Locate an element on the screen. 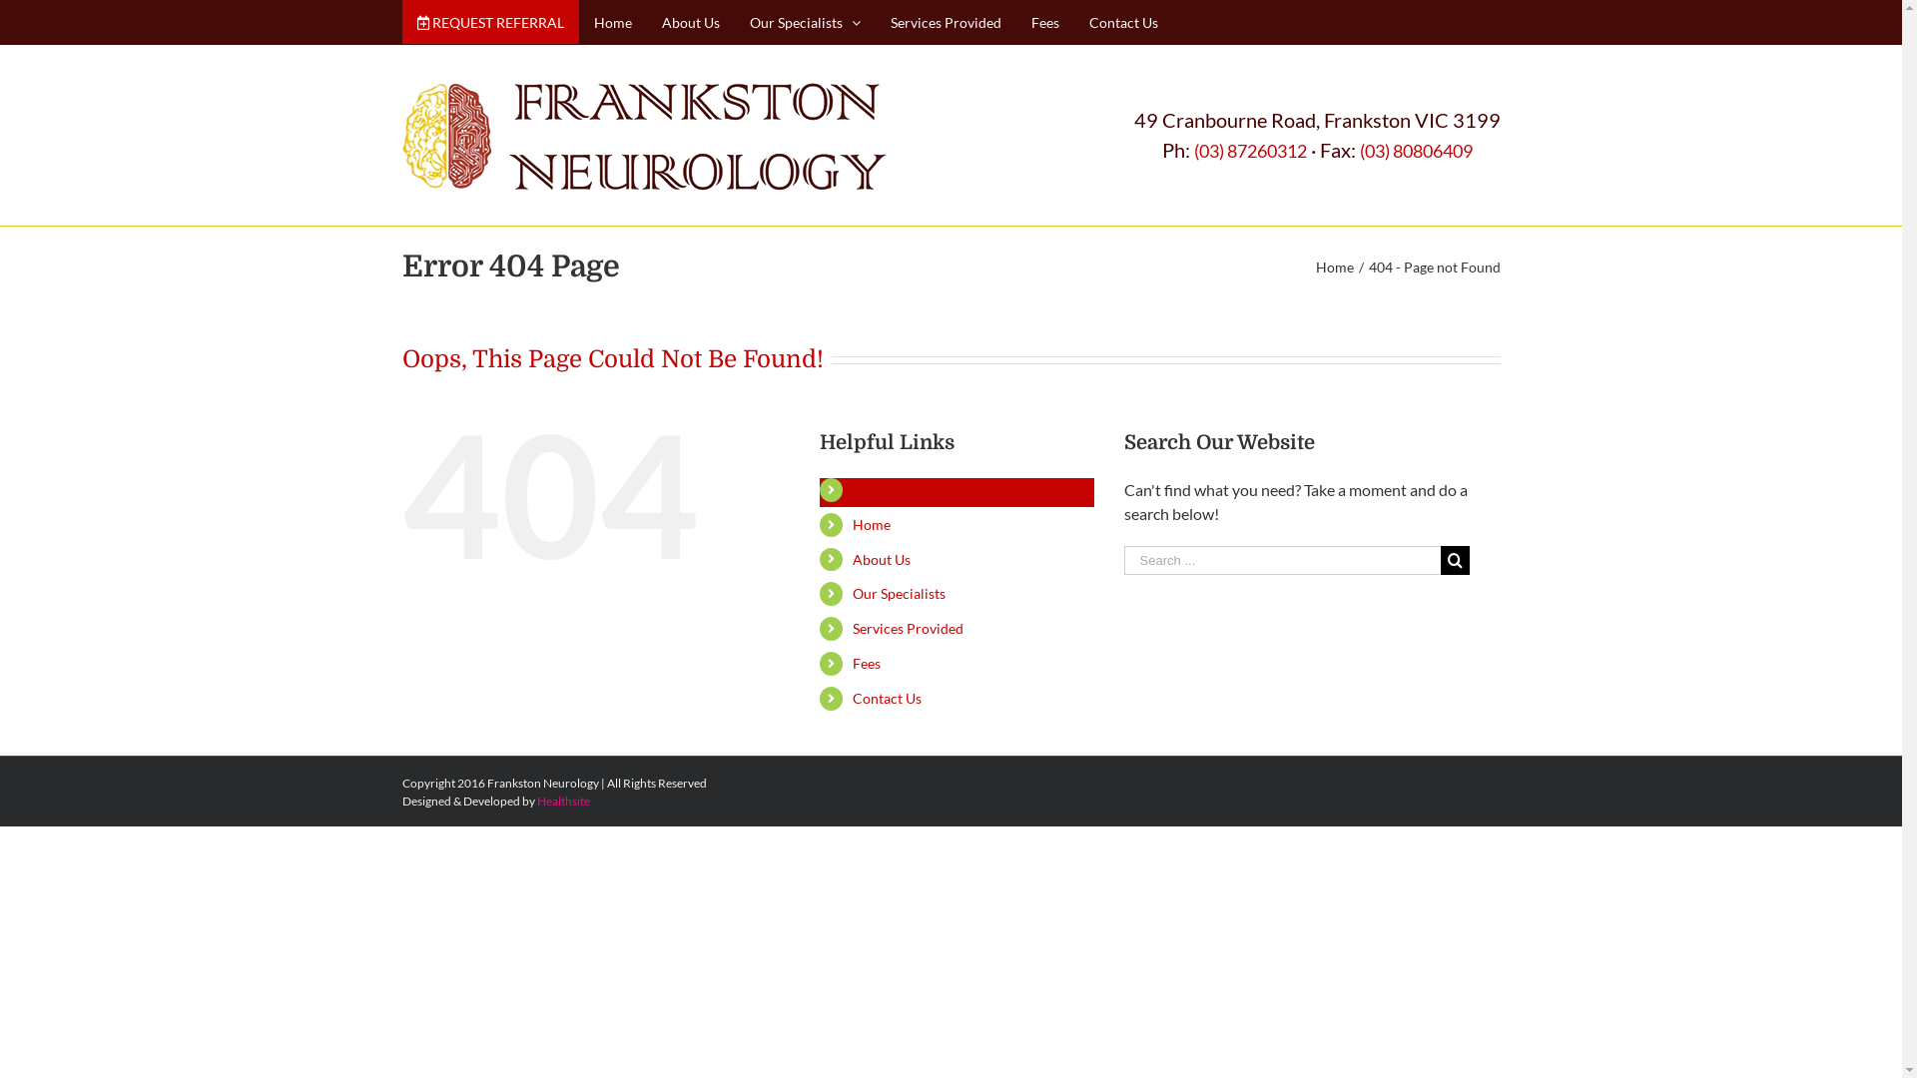  Our Specialists is located at coordinates (899, 593).